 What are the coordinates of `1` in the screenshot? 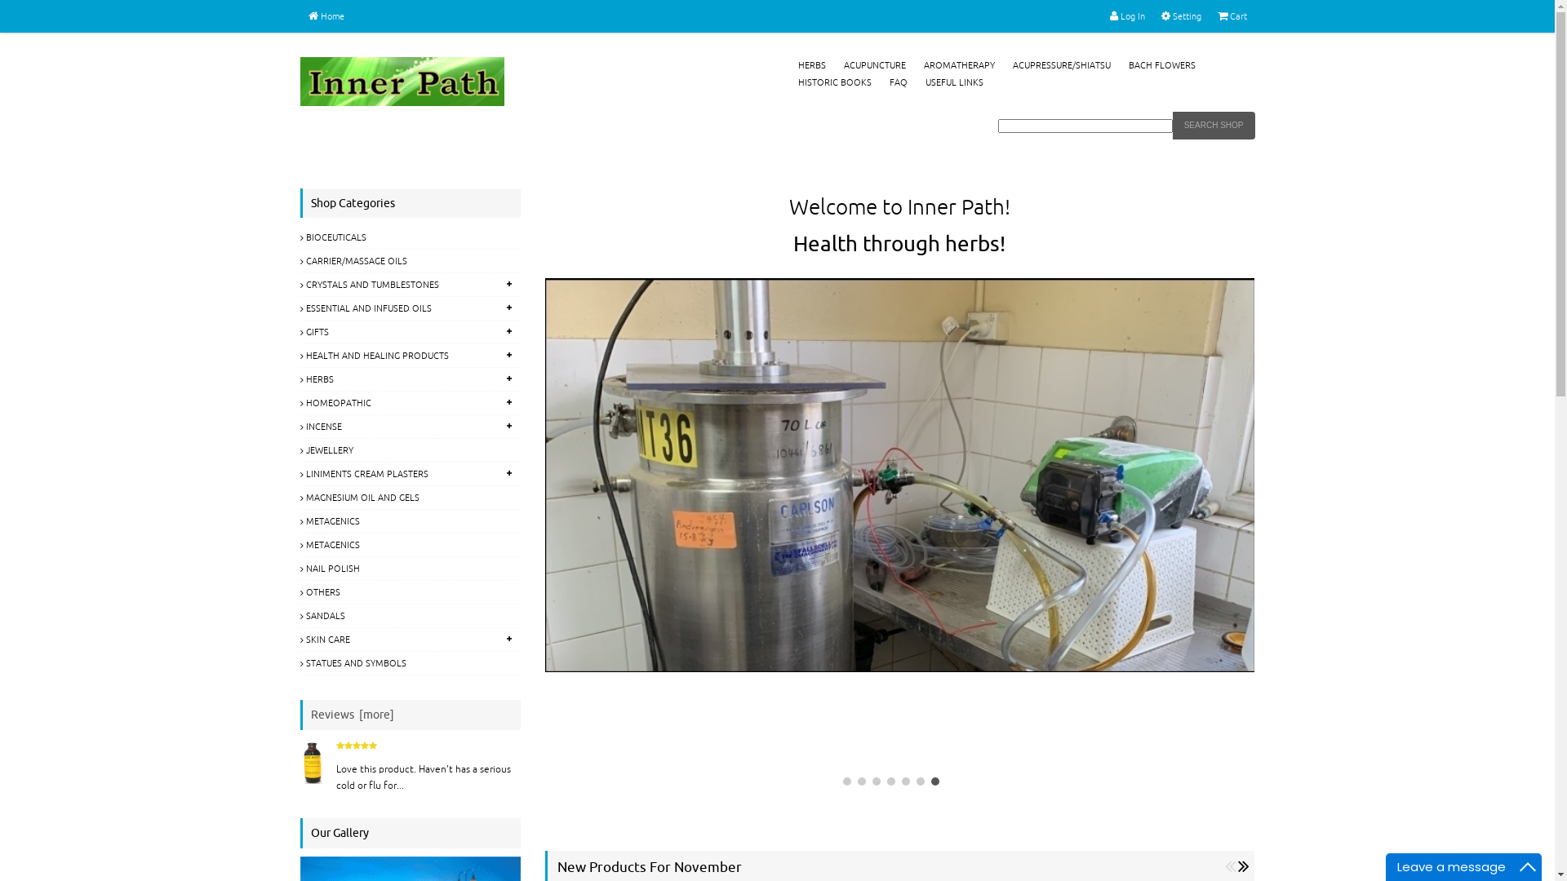 It's located at (847, 781).